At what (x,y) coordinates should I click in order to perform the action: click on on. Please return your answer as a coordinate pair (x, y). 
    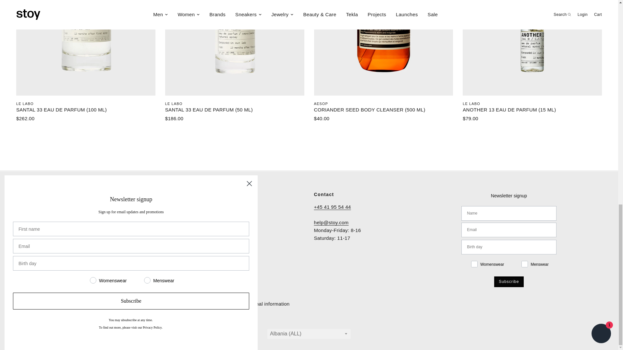
    Looking at the image, I should click on (465, 264).